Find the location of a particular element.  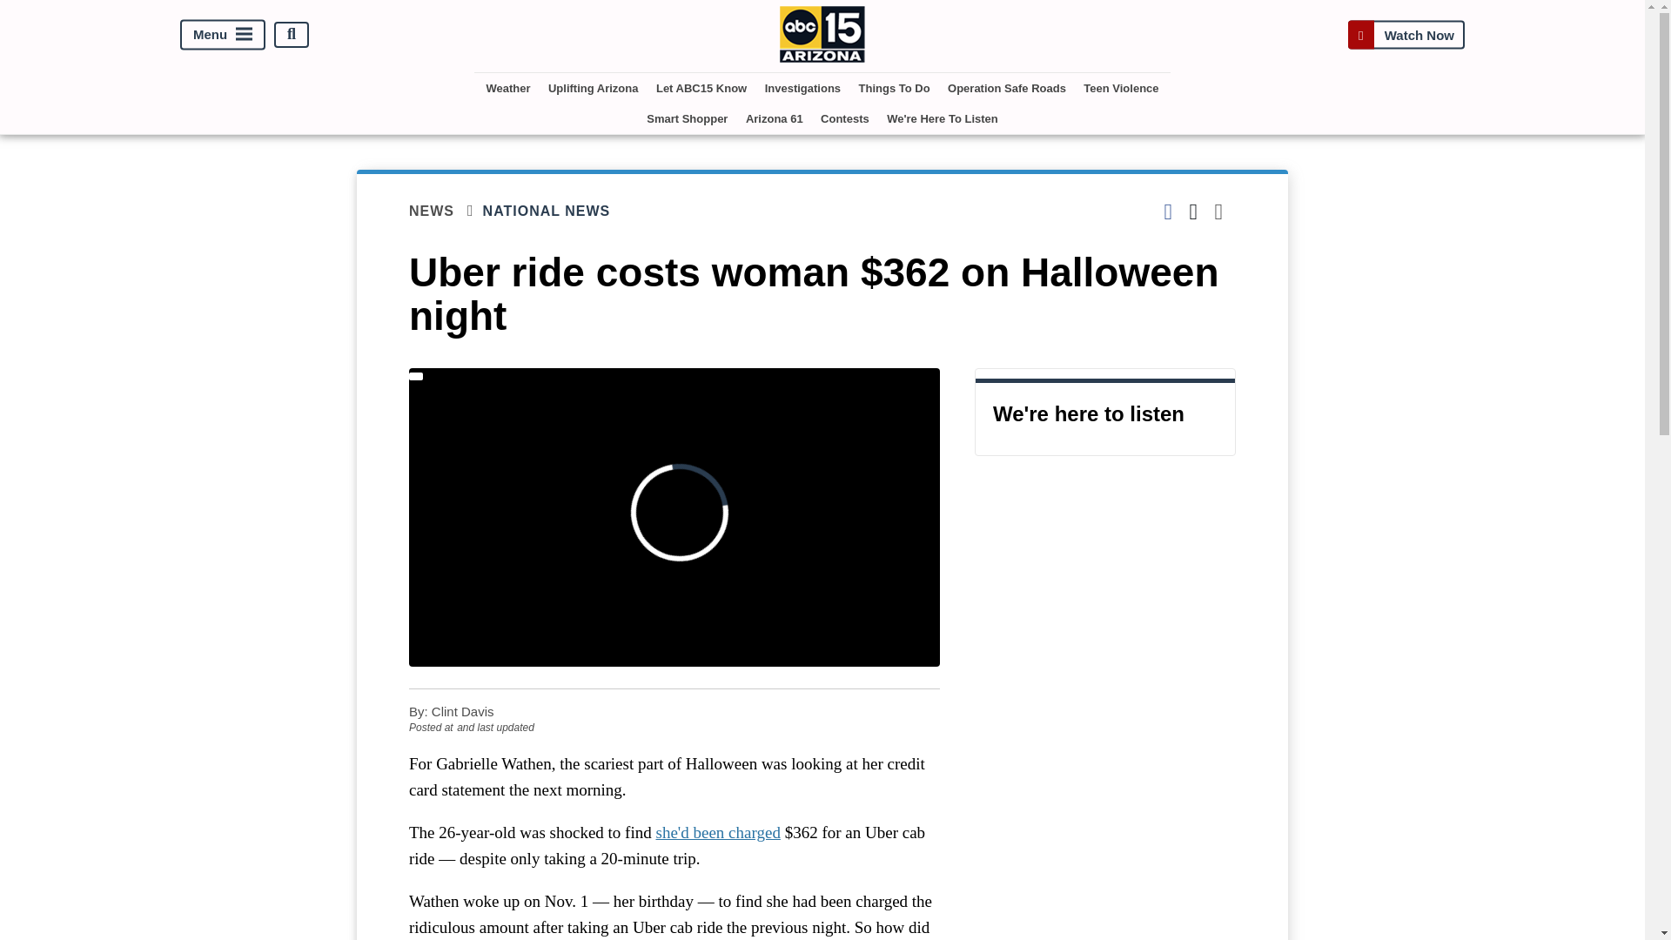

Watch Now is located at coordinates (1406, 34).